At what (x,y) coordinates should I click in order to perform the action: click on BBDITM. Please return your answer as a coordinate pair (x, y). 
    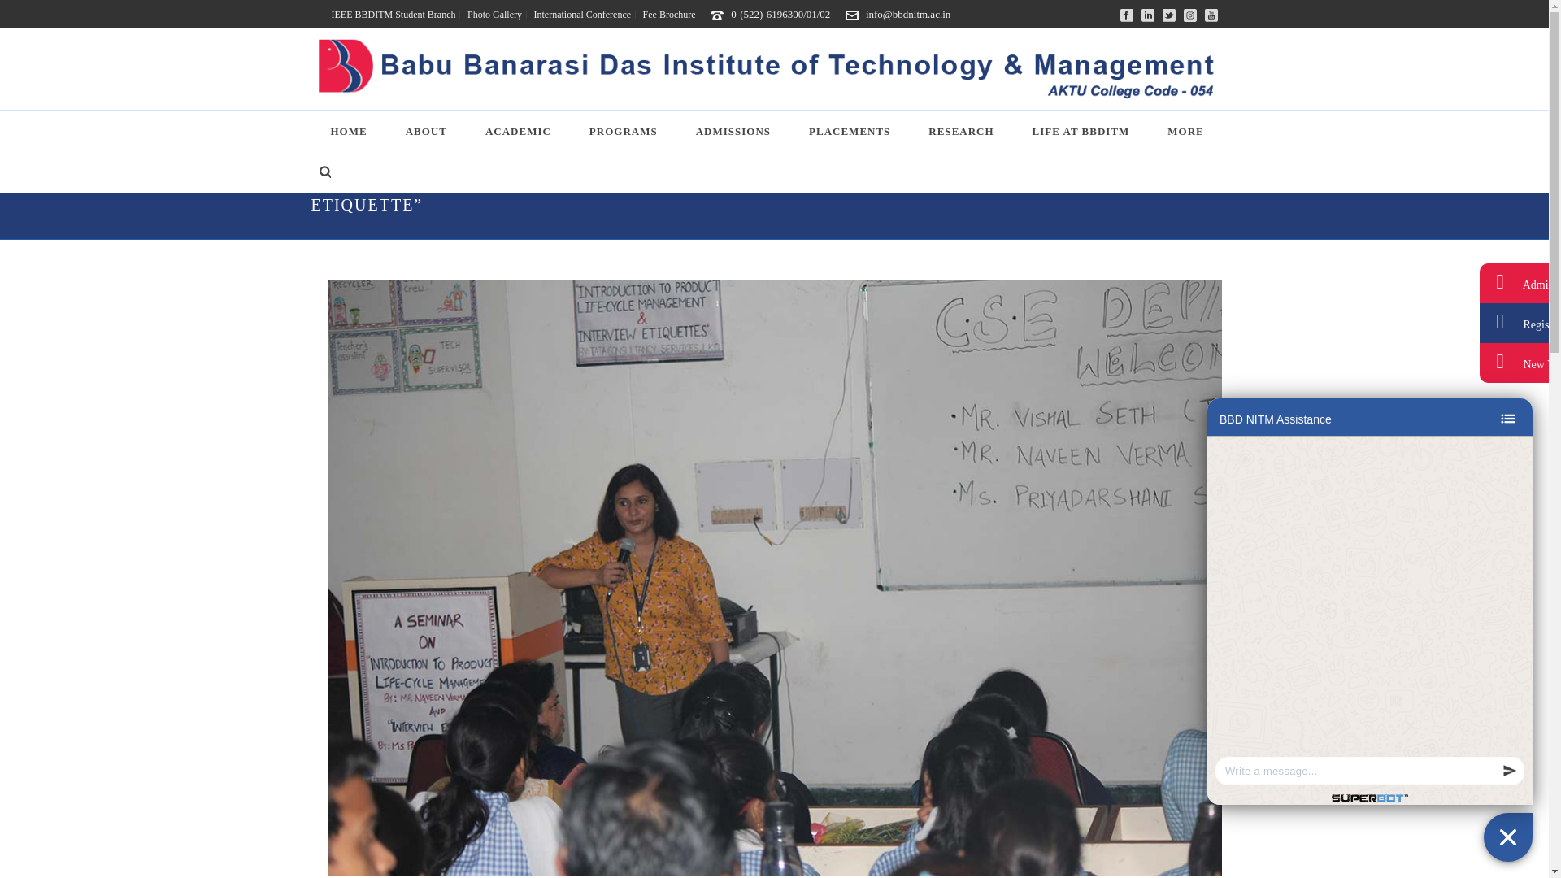
    Looking at the image, I should click on (774, 68).